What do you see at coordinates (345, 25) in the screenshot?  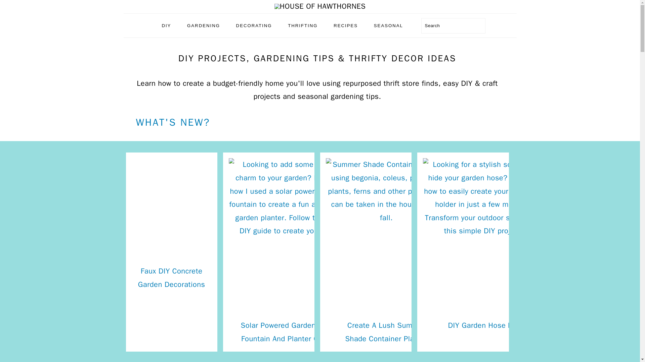 I see `RECIPES` at bounding box center [345, 25].